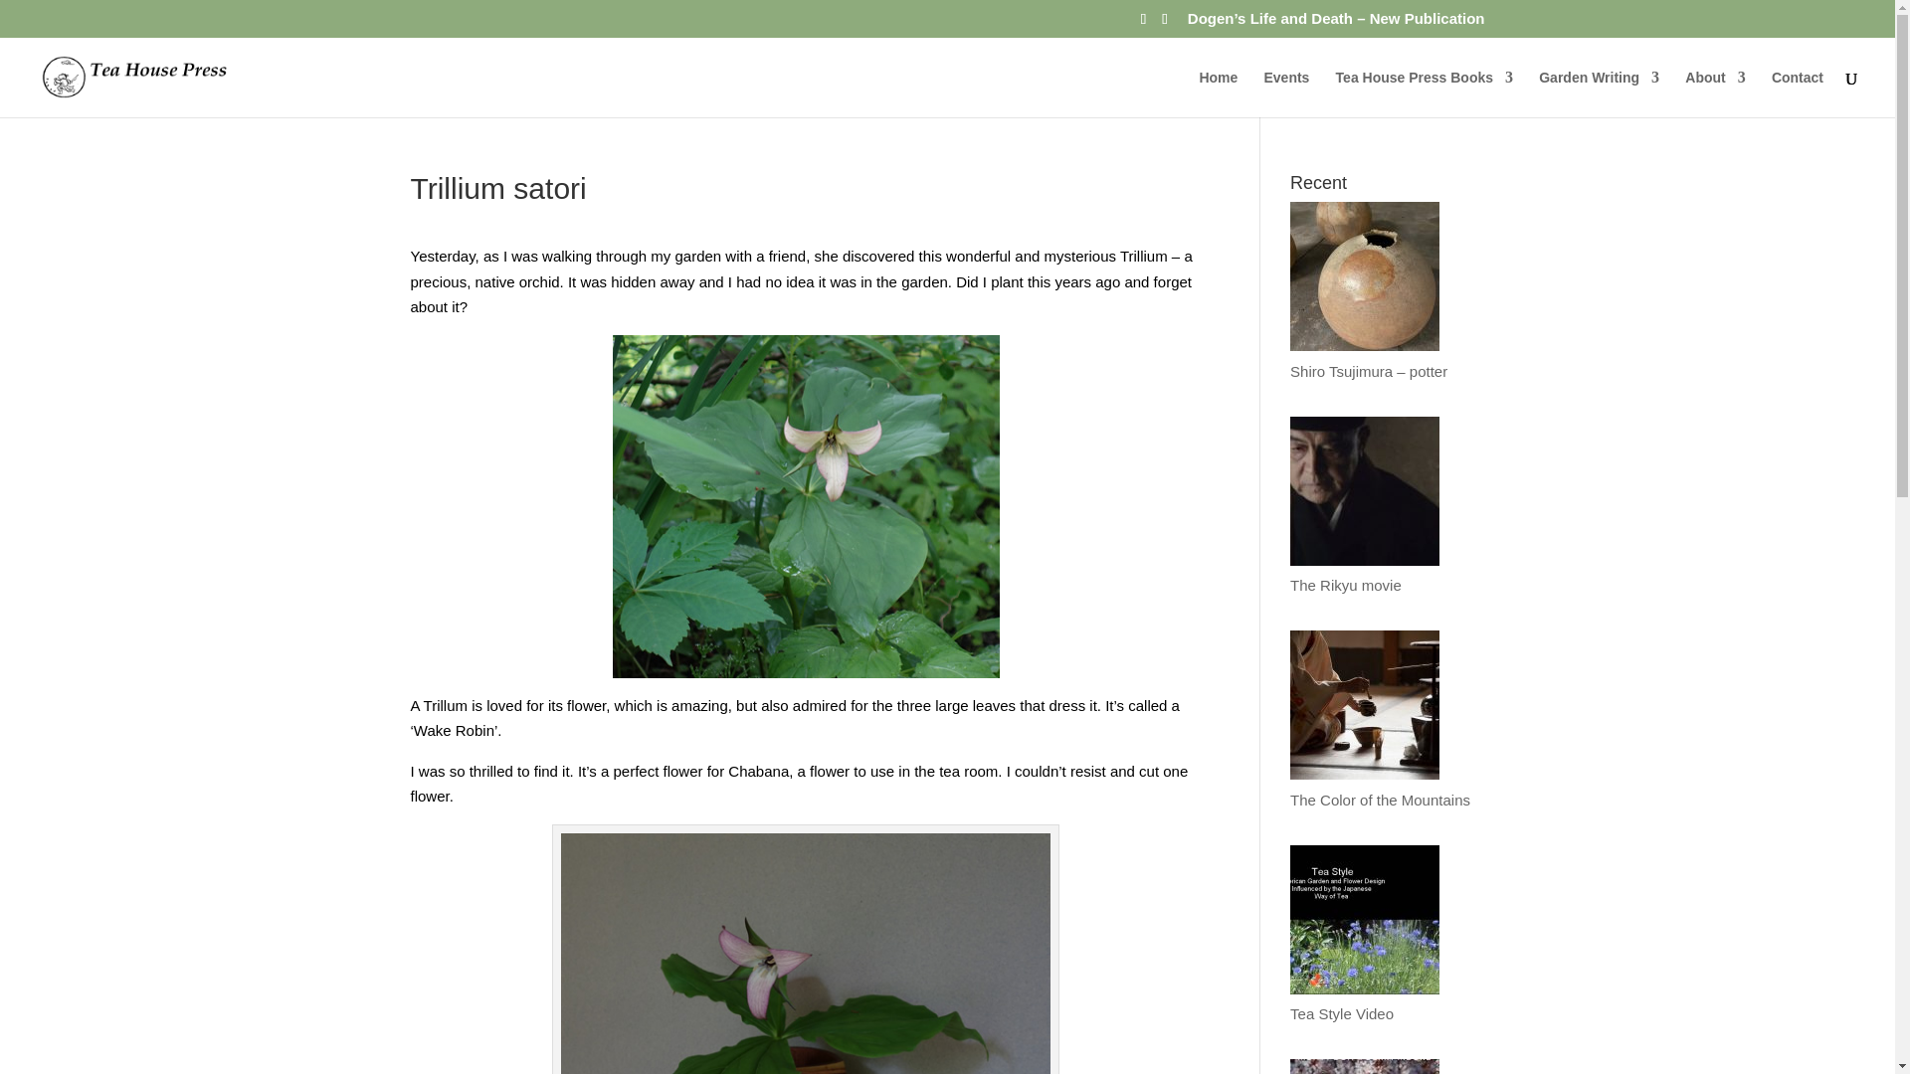 This screenshot has height=1074, width=1910. What do you see at coordinates (1600, 92) in the screenshot?
I see `Garden Writing` at bounding box center [1600, 92].